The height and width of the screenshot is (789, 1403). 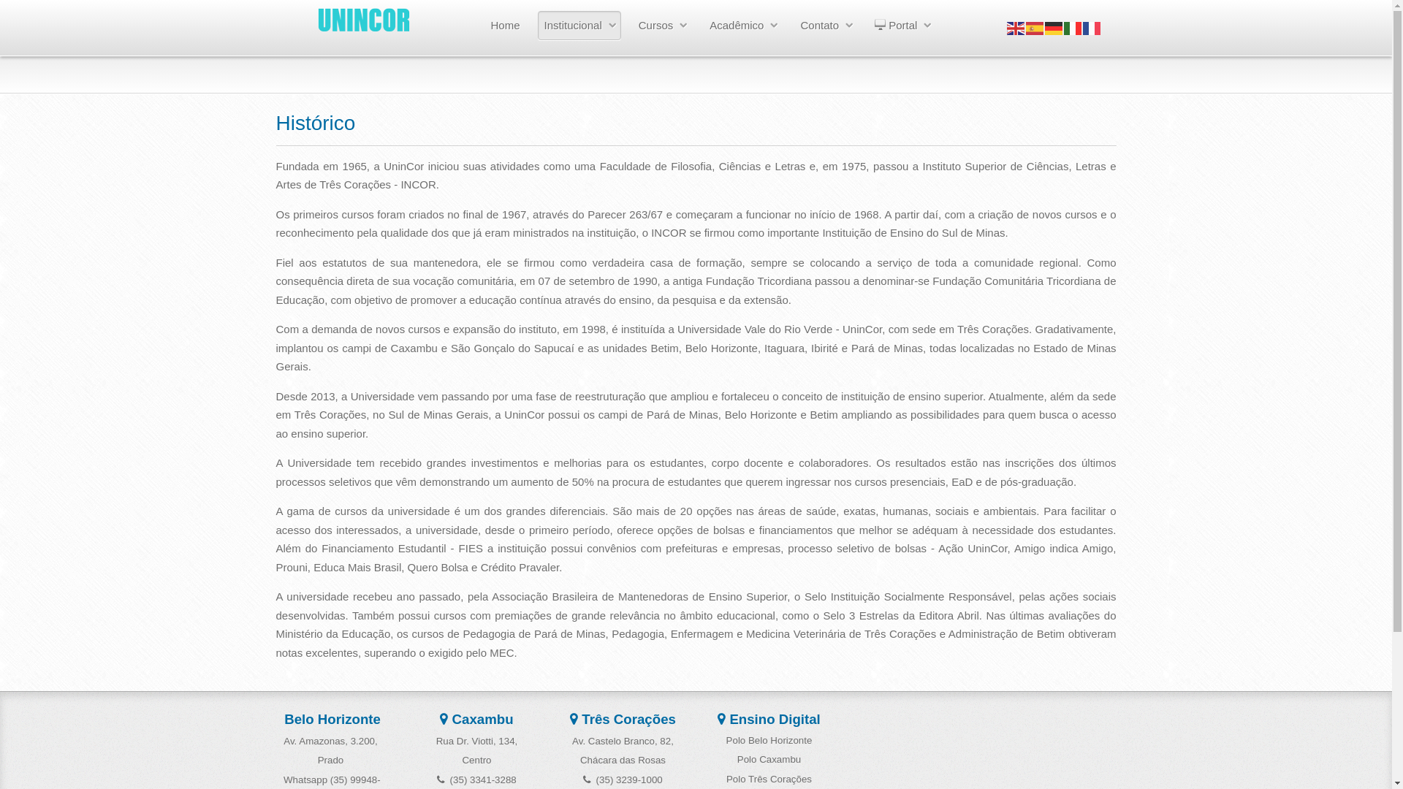 I want to click on Accessibility options, so click(x=1368, y=99).